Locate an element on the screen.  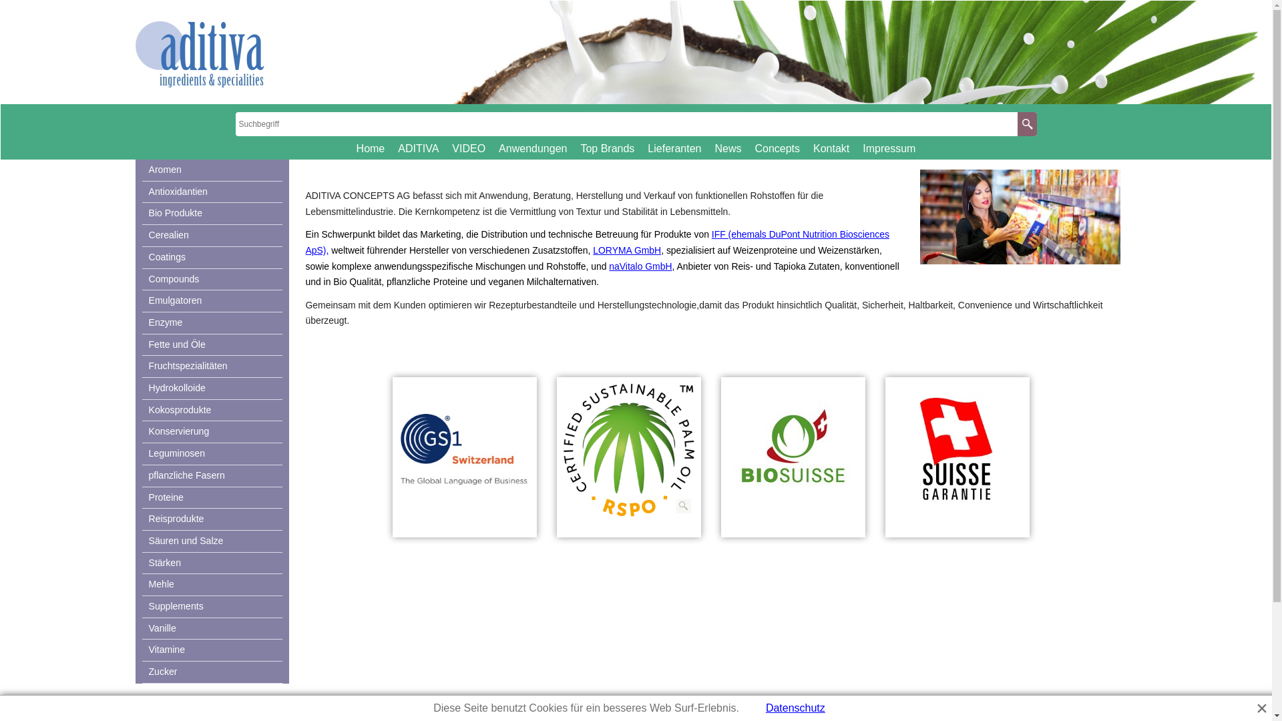
pflanzliche Fasern is located at coordinates (212, 477).